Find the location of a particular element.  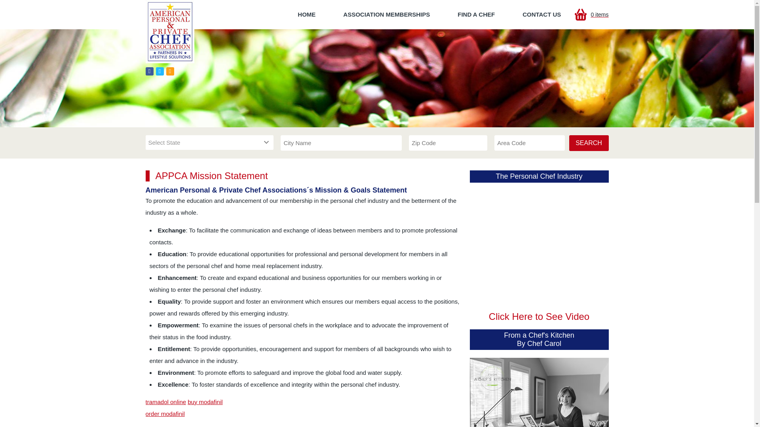

CONTACT US is located at coordinates (541, 15).